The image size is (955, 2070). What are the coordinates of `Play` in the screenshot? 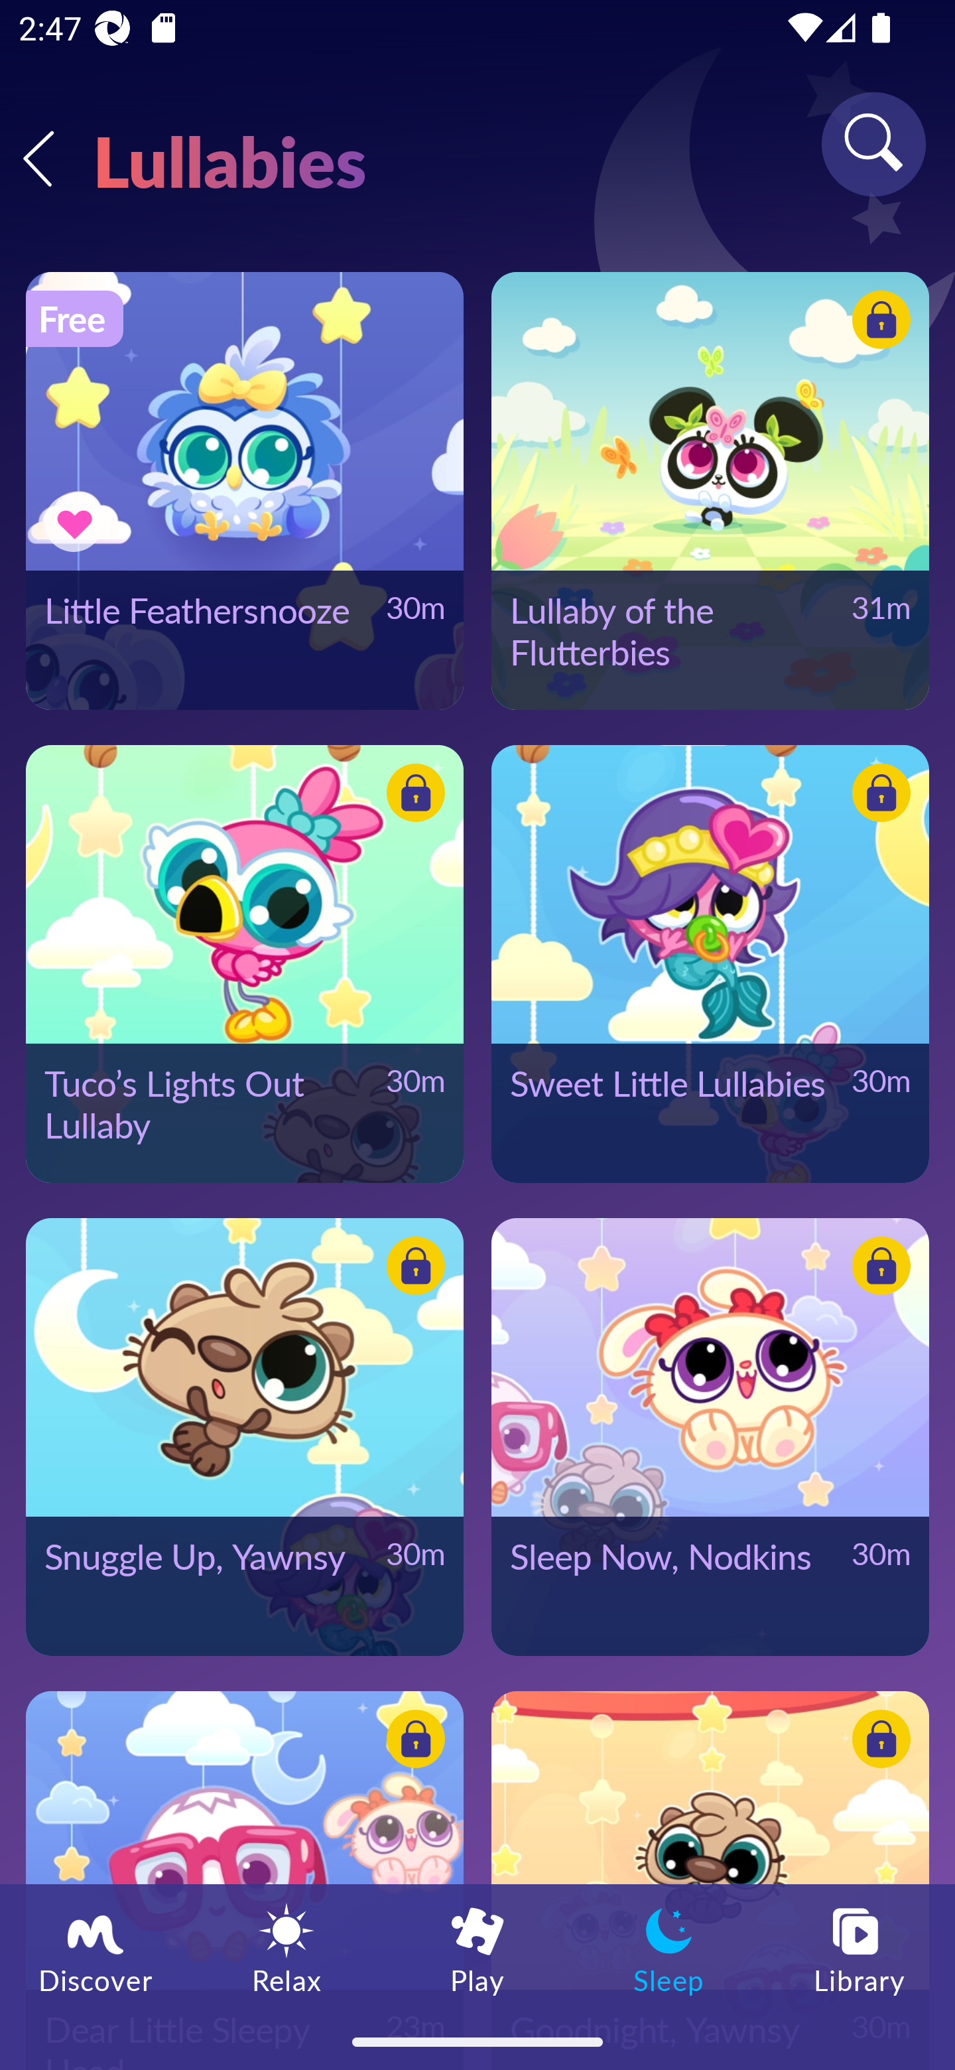 It's located at (477, 1949).